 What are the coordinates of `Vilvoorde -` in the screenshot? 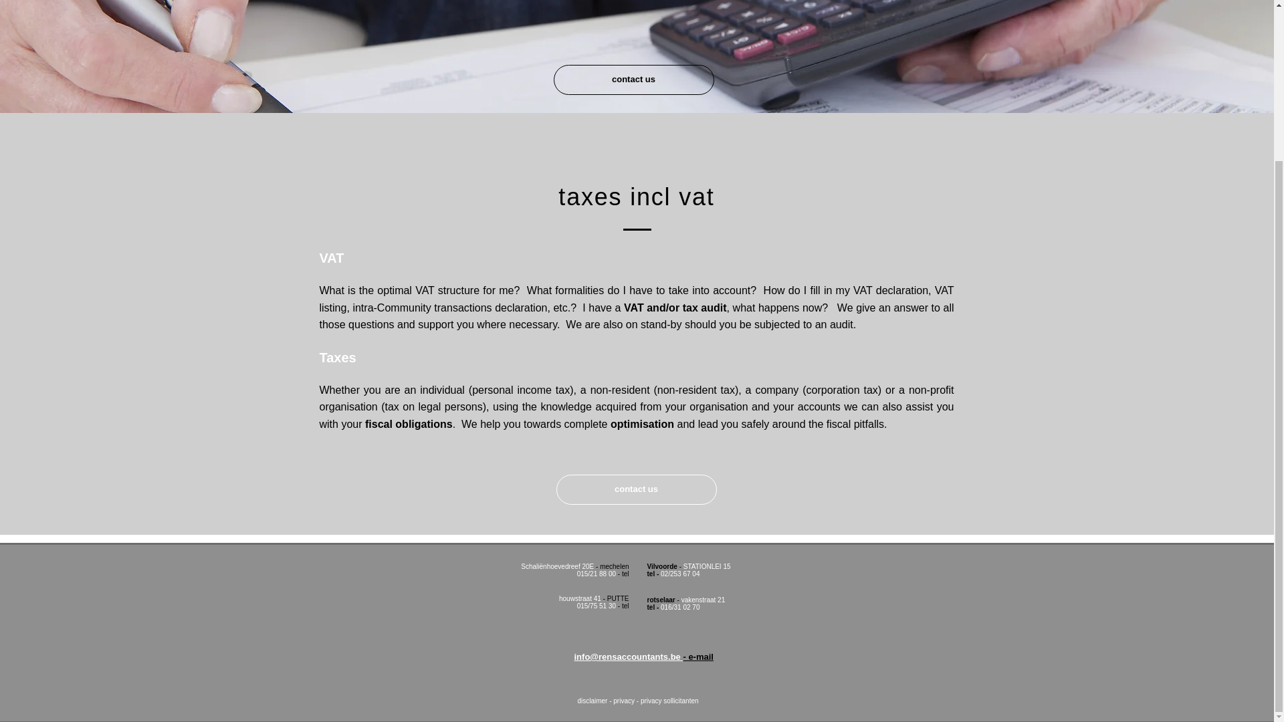 It's located at (665, 567).